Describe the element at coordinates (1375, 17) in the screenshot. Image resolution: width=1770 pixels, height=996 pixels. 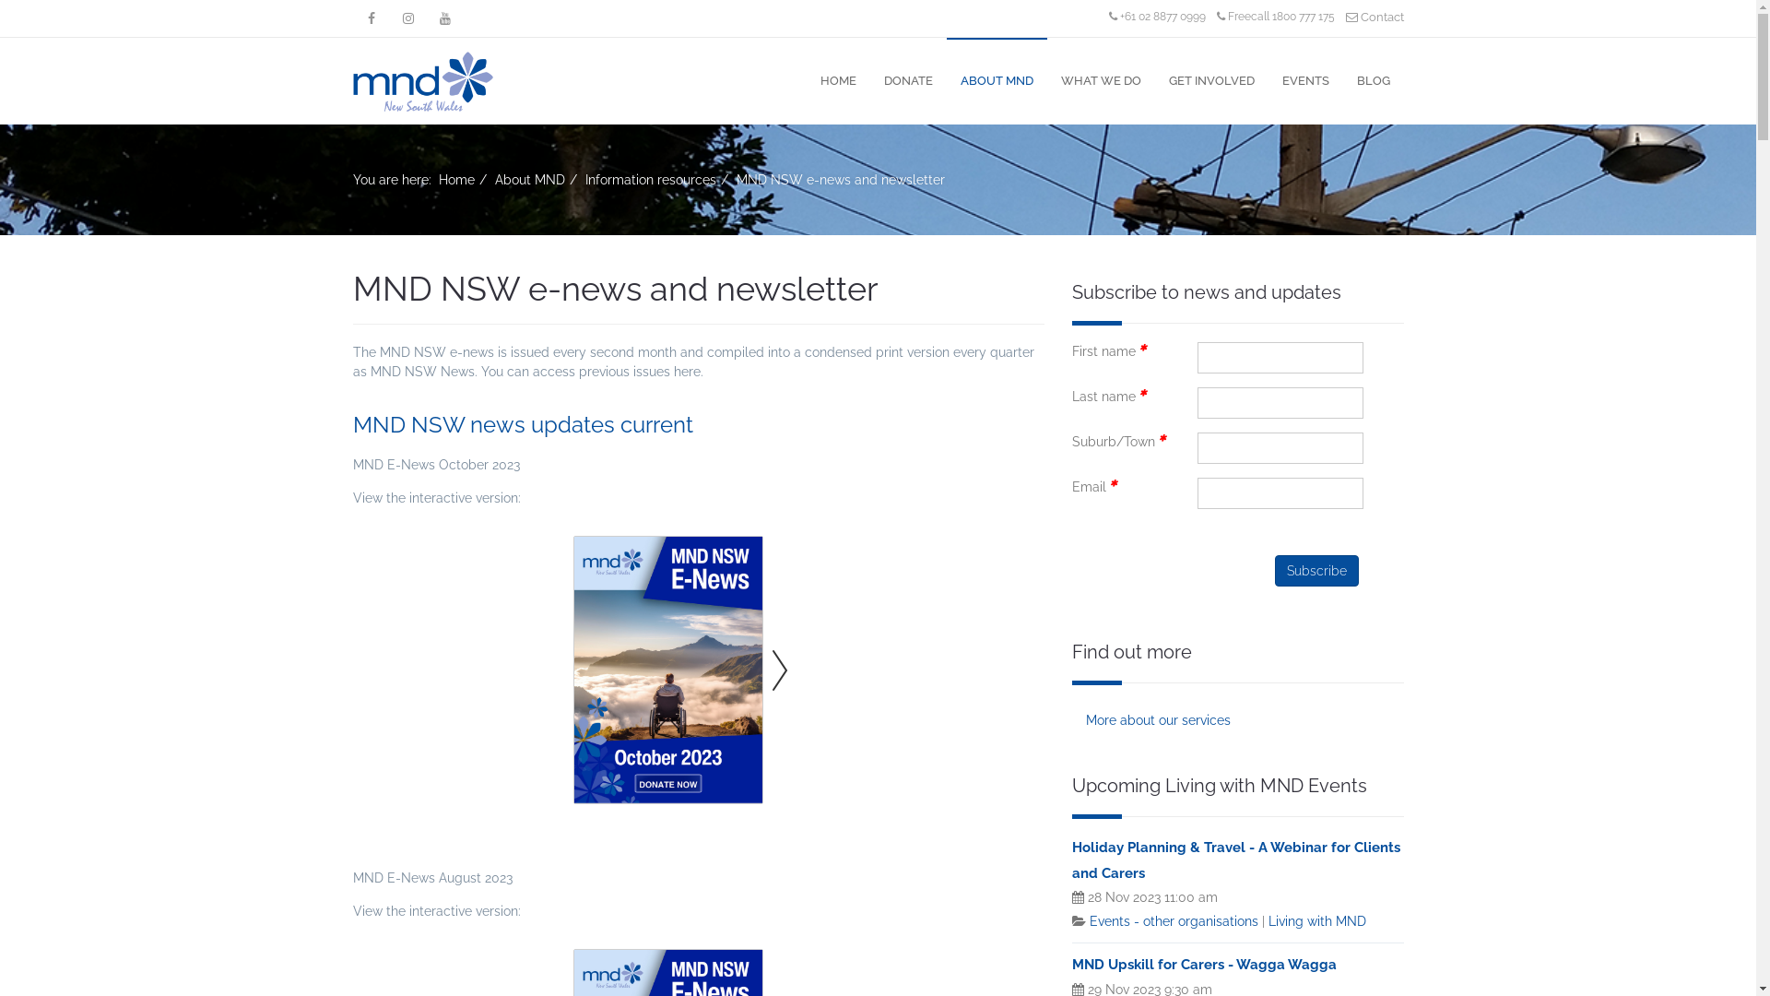
I see `Contact` at that location.